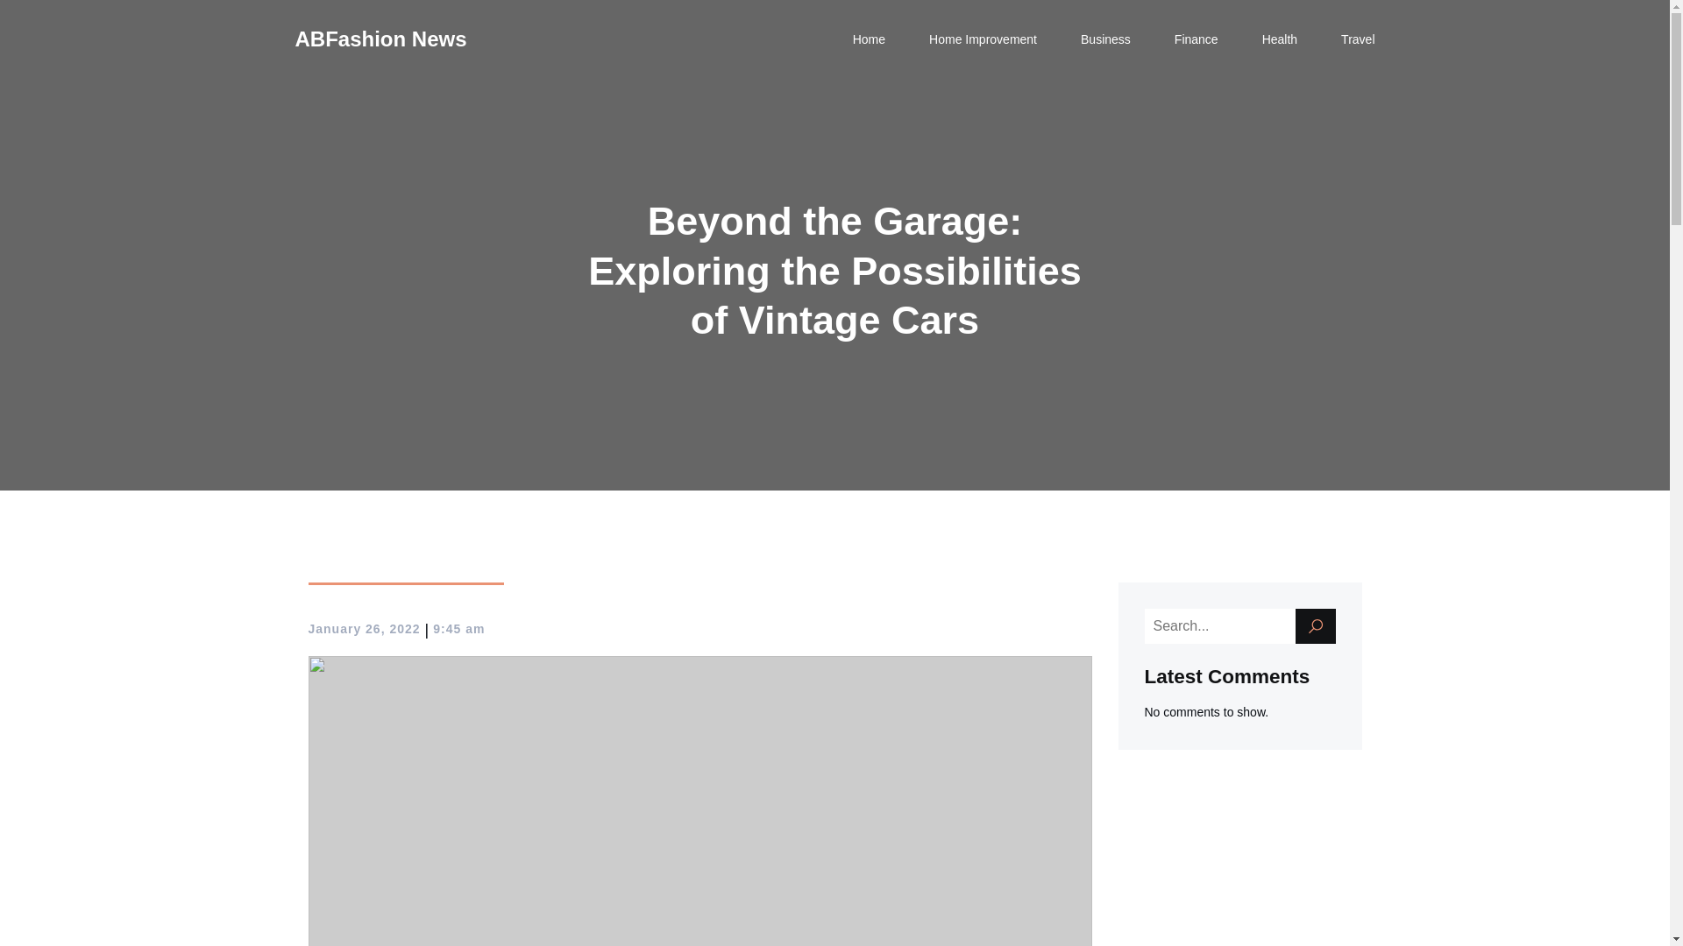 The image size is (1683, 946). Describe the element at coordinates (1358, 39) in the screenshot. I see `Travel` at that location.